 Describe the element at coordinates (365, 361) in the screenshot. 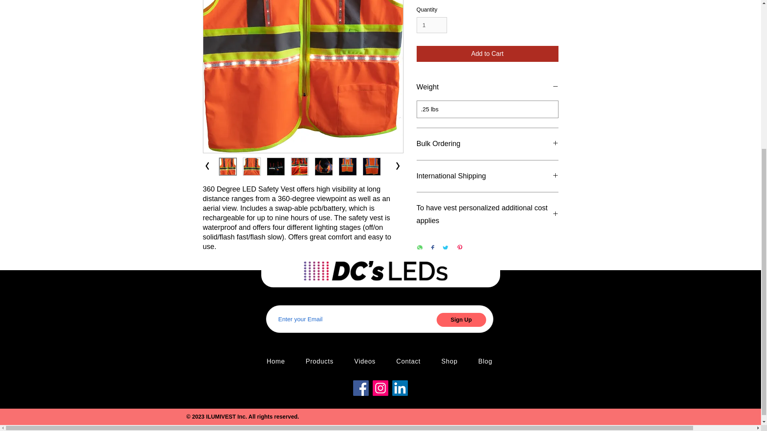

I see `Videos` at that location.